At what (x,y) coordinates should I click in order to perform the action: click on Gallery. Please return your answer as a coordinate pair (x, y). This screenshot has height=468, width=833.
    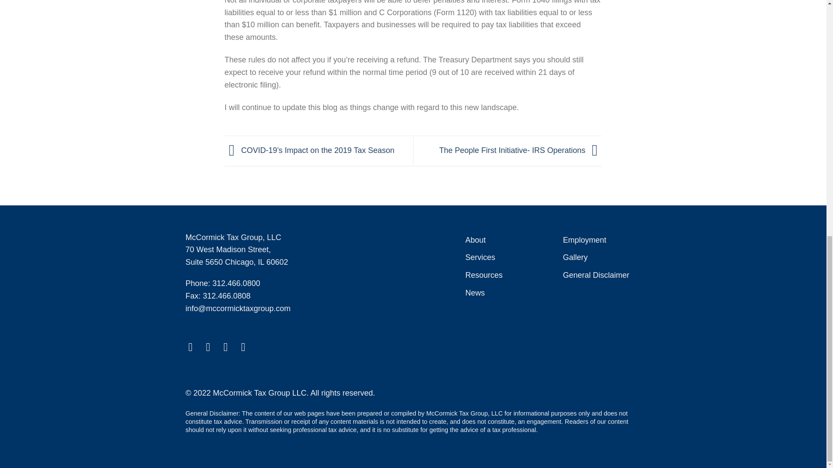
    Looking at the image, I should click on (575, 257).